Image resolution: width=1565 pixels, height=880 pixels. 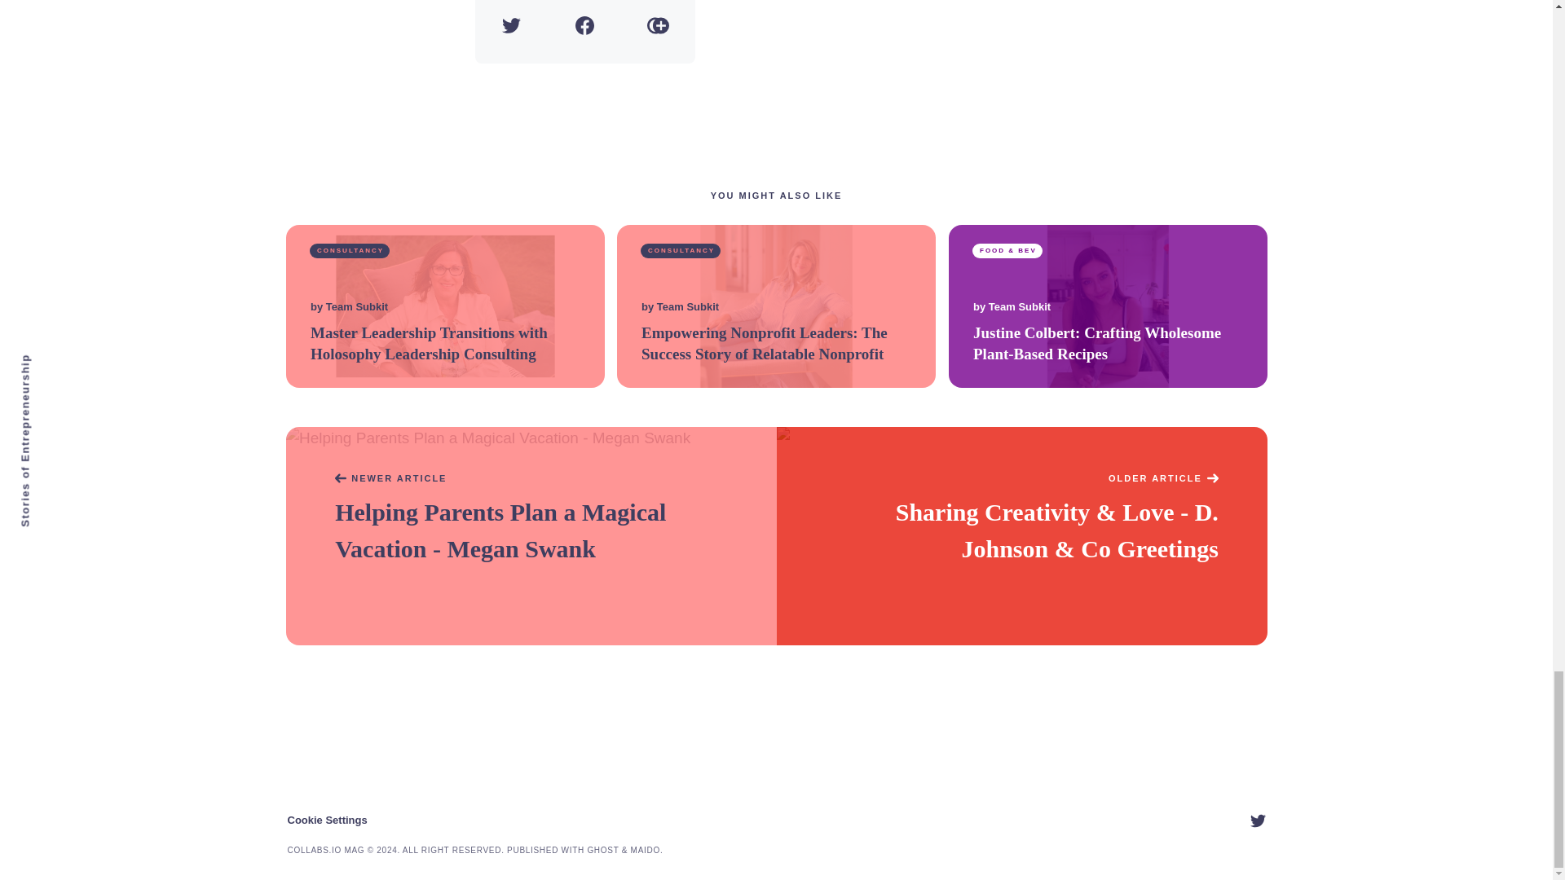 I want to click on Team Subkit, so click(x=688, y=307).